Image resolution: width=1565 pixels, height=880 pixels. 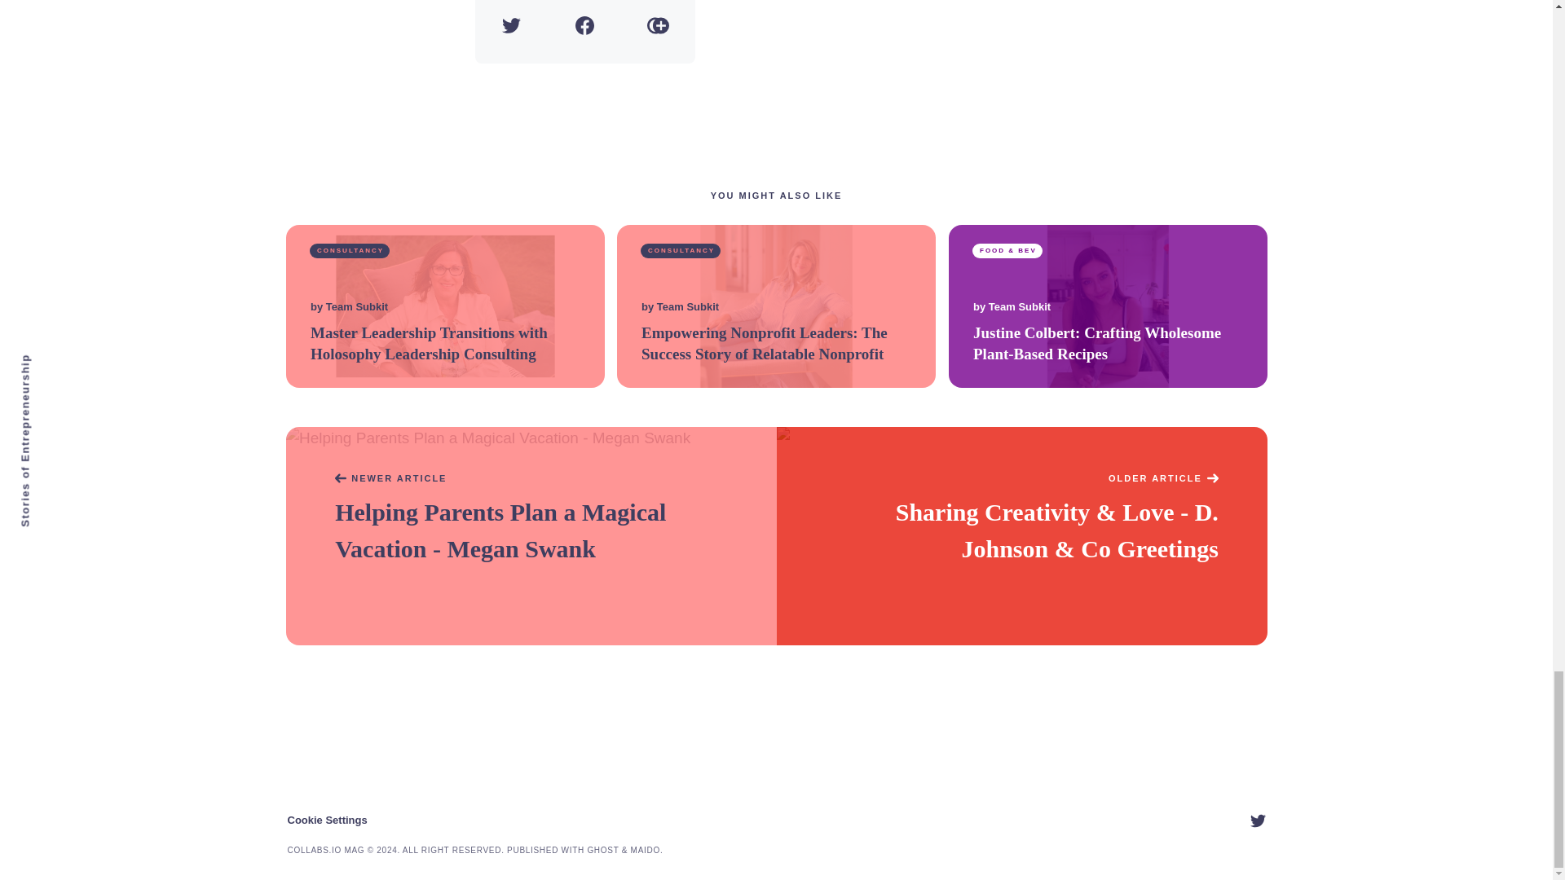 I want to click on Team Subkit, so click(x=688, y=307).